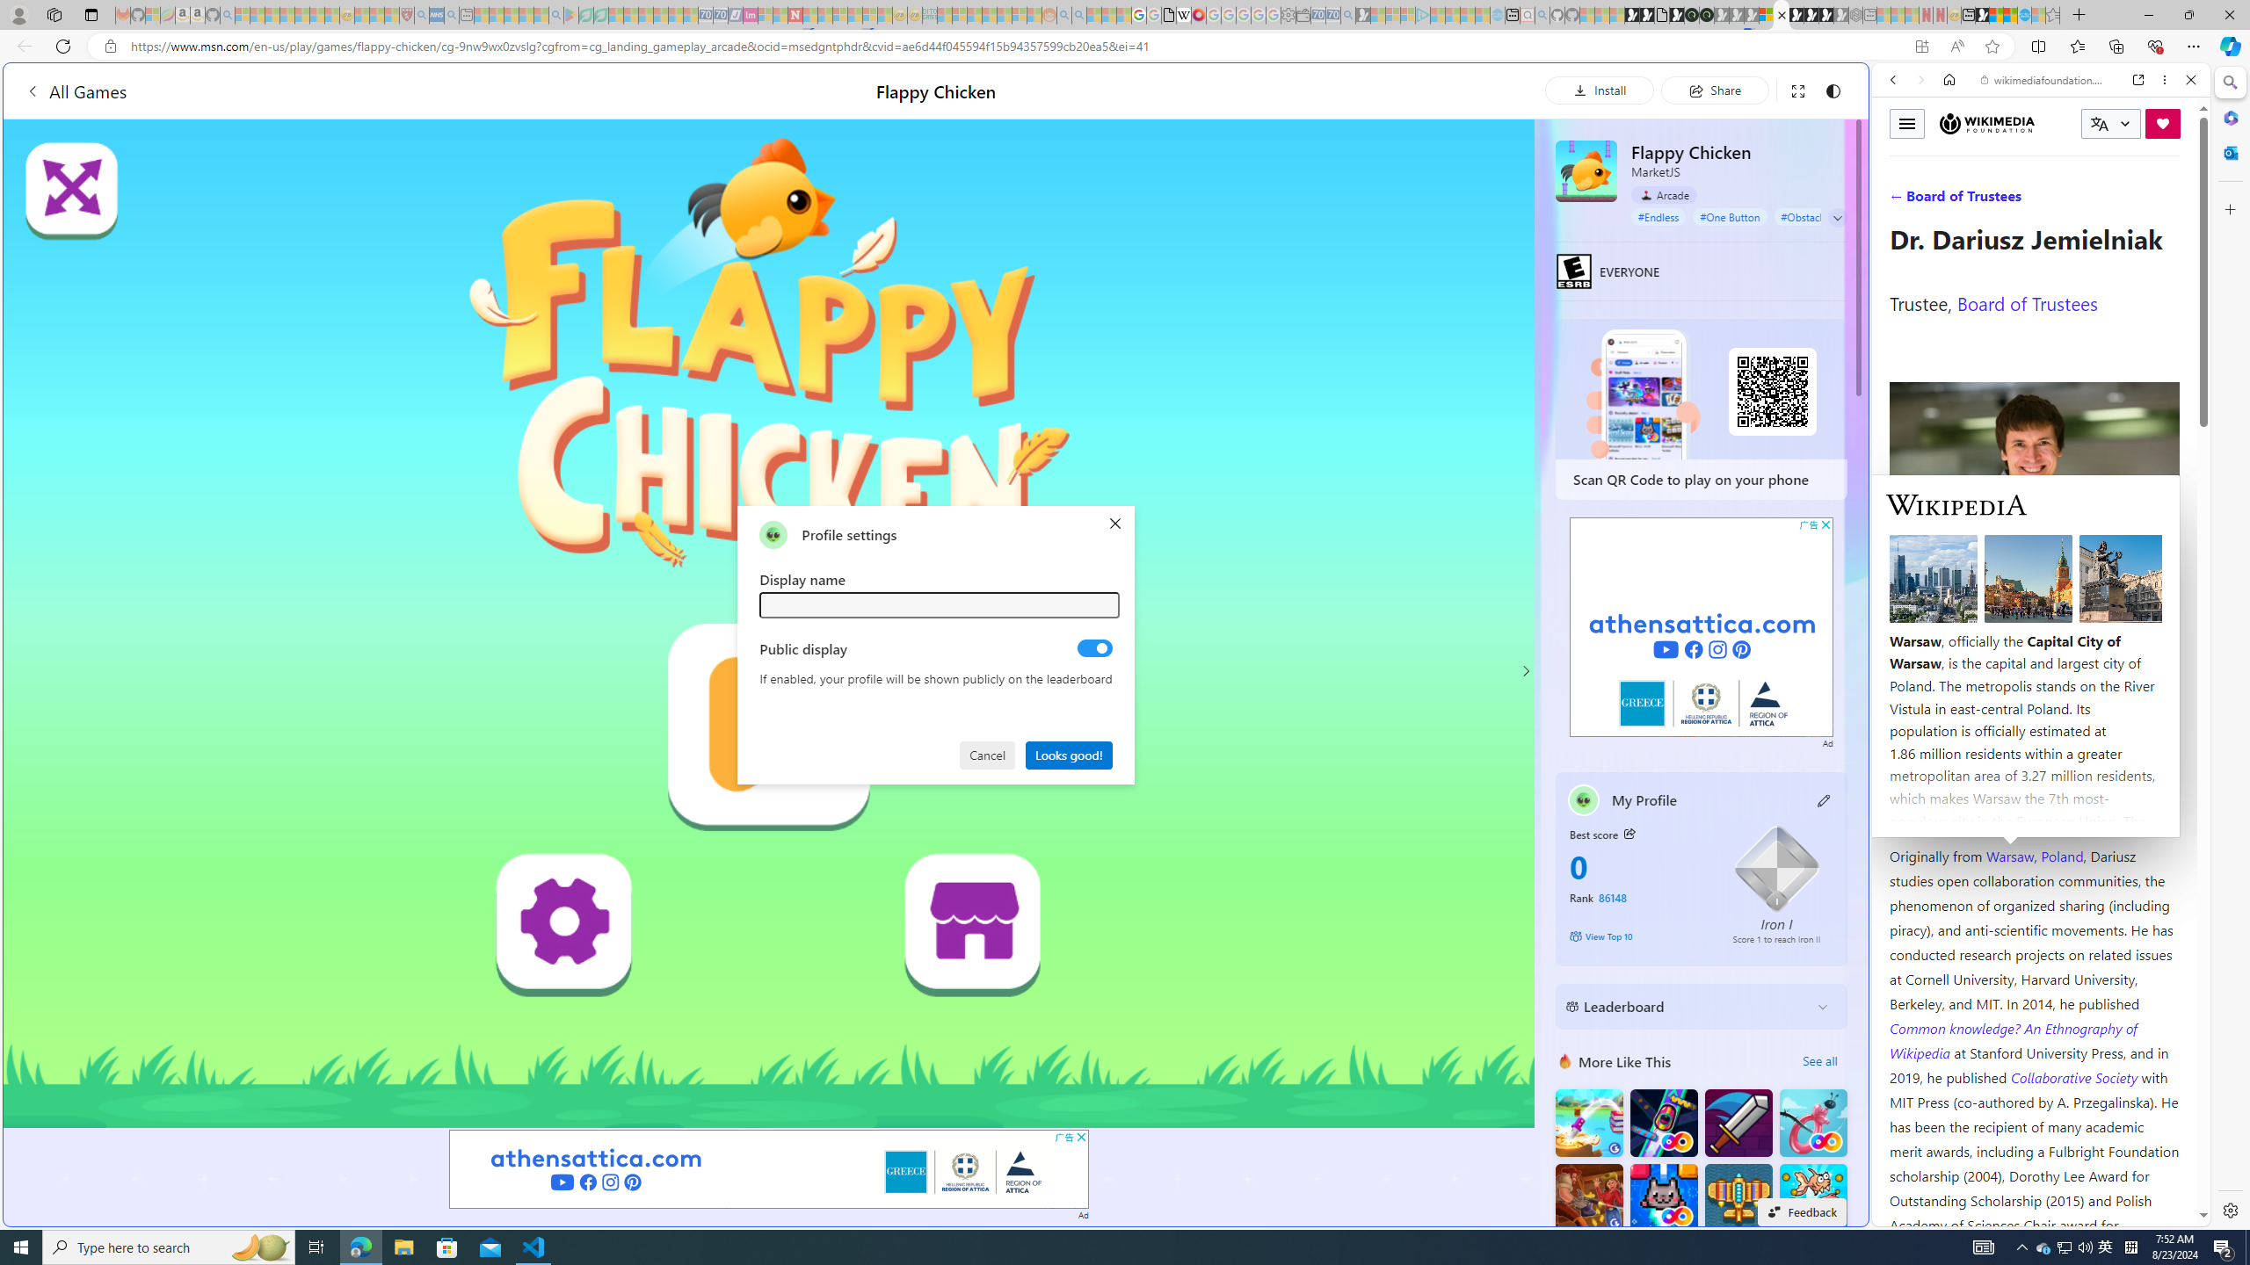  I want to click on See all, so click(1819, 1061).